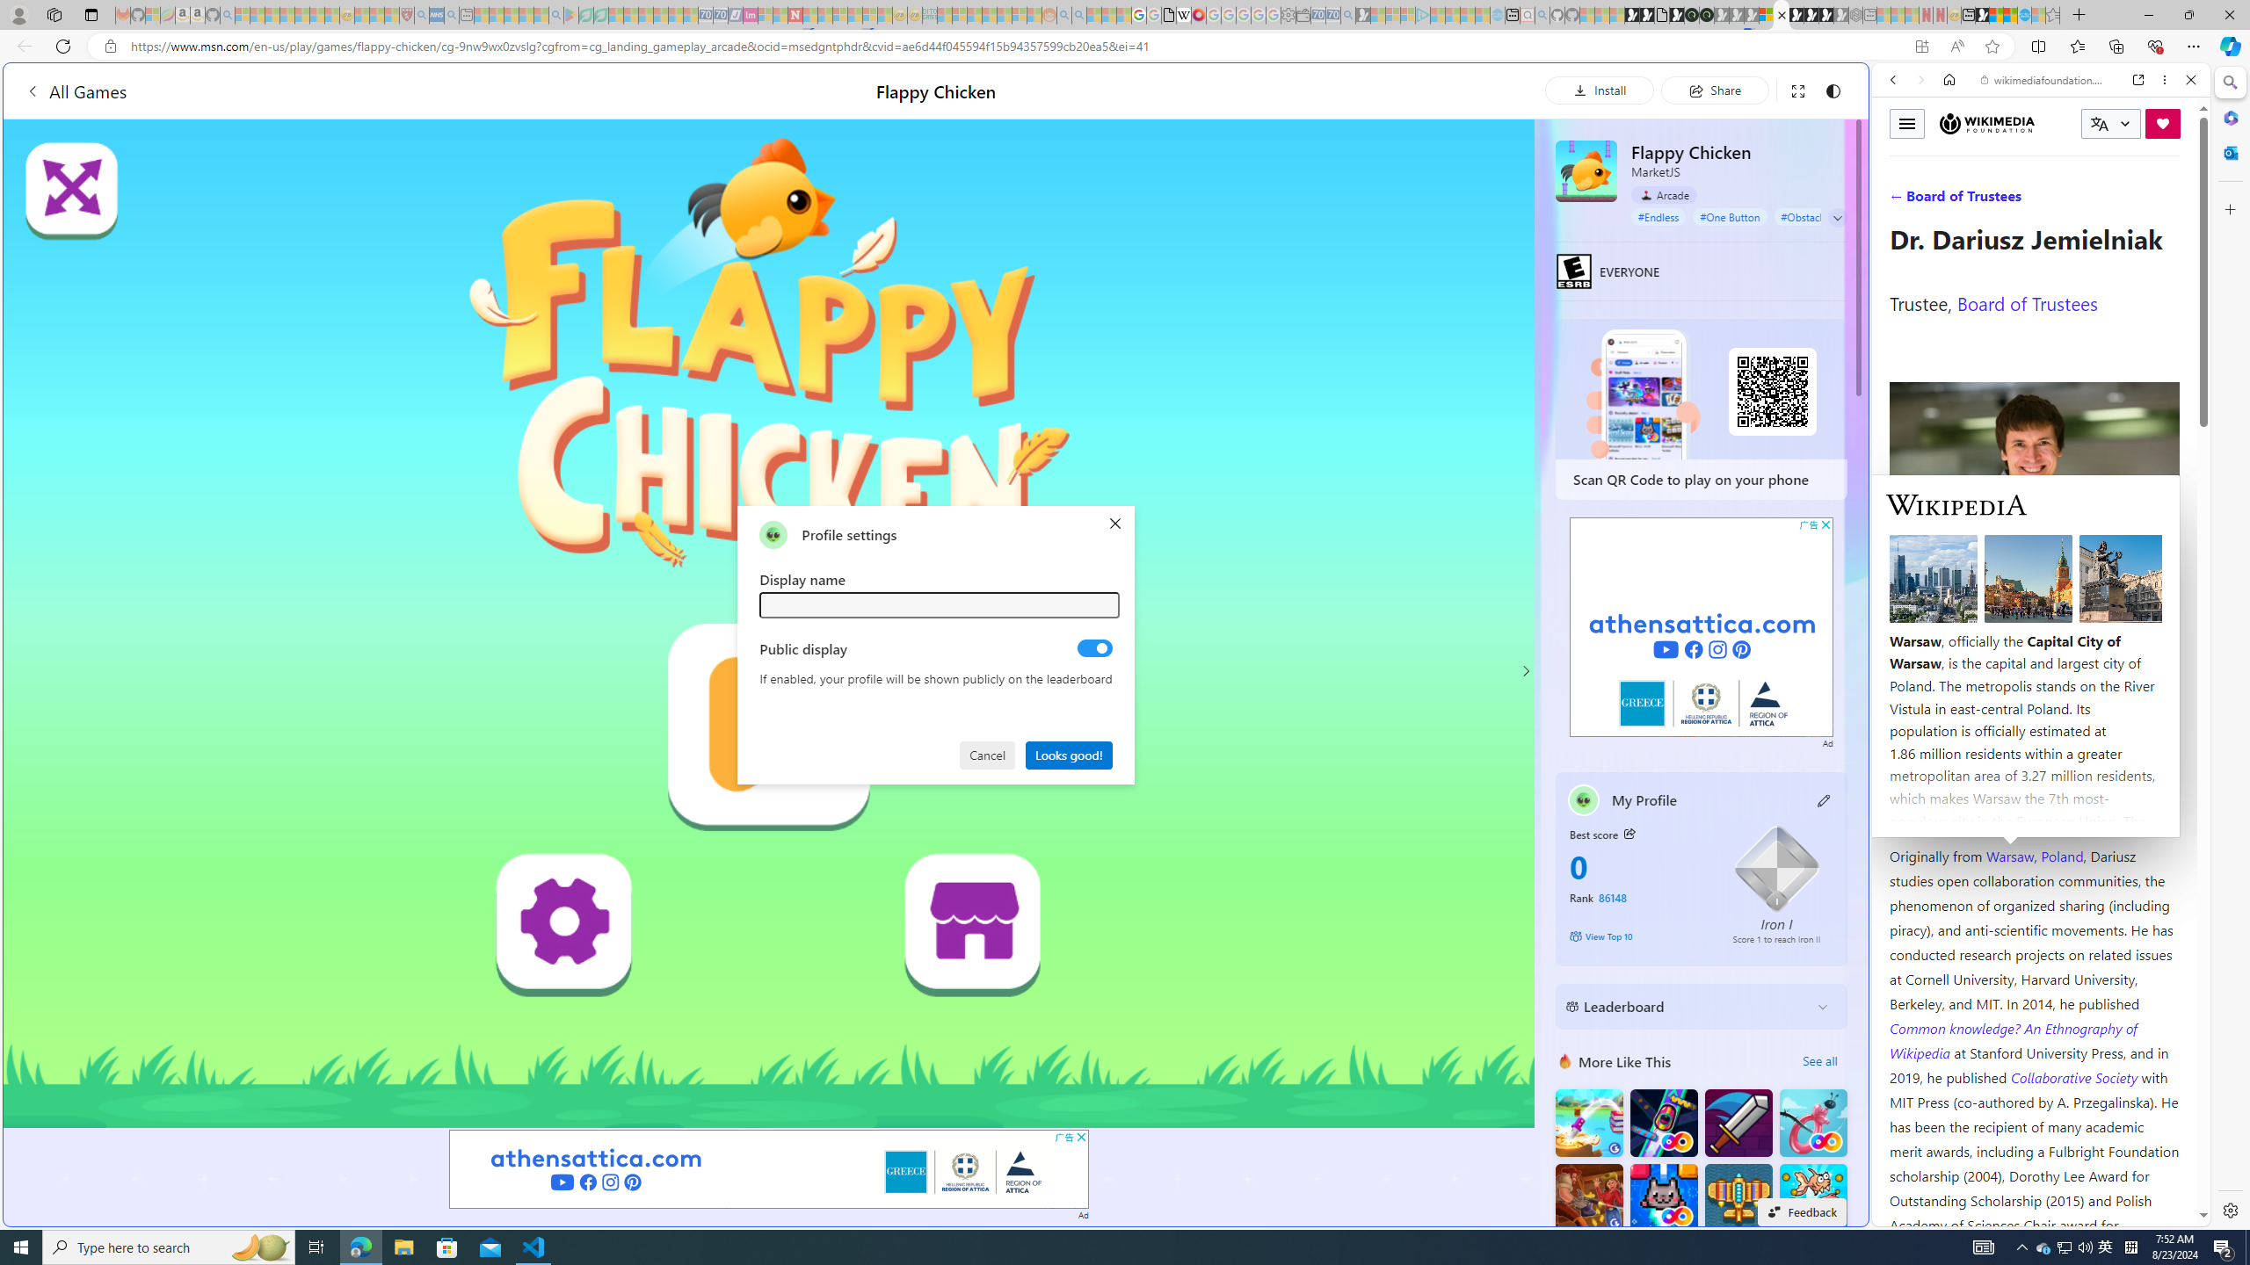  I want to click on See all, so click(1819, 1061).